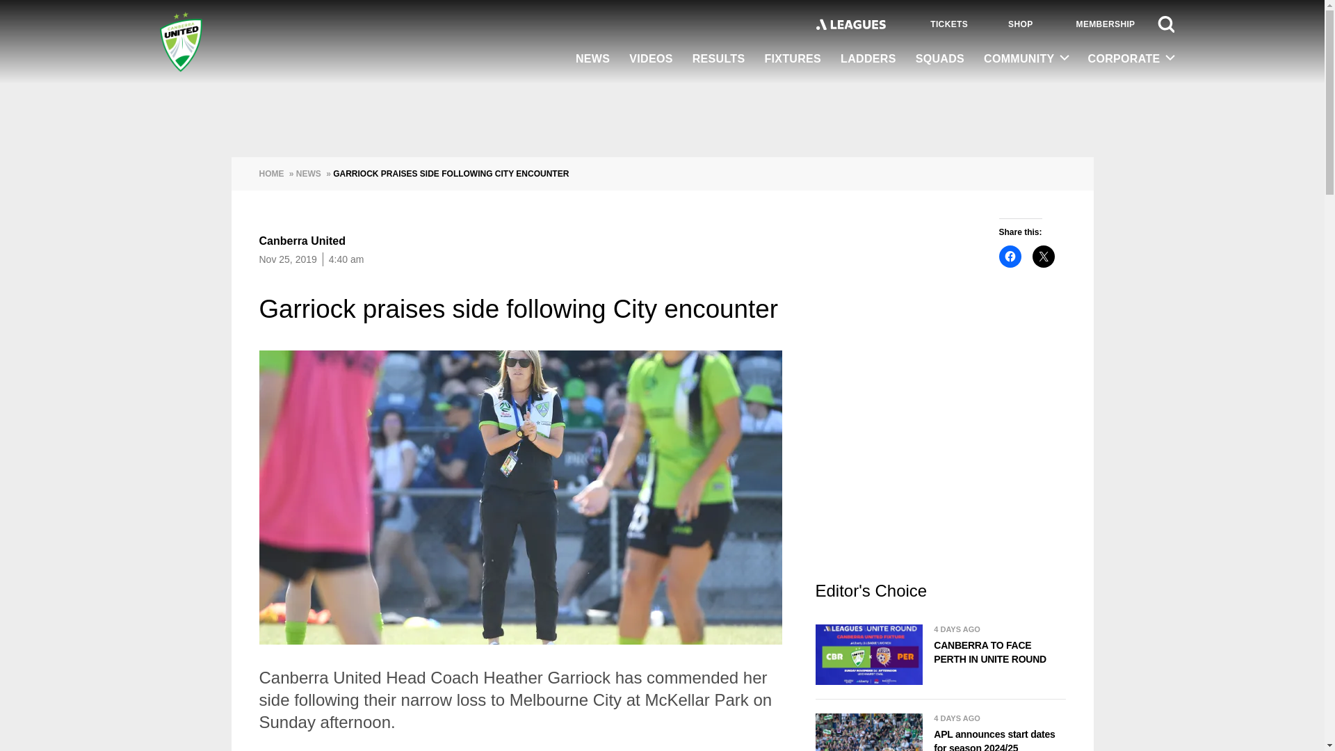  What do you see at coordinates (868, 60) in the screenshot?
I see `LADDERS` at bounding box center [868, 60].